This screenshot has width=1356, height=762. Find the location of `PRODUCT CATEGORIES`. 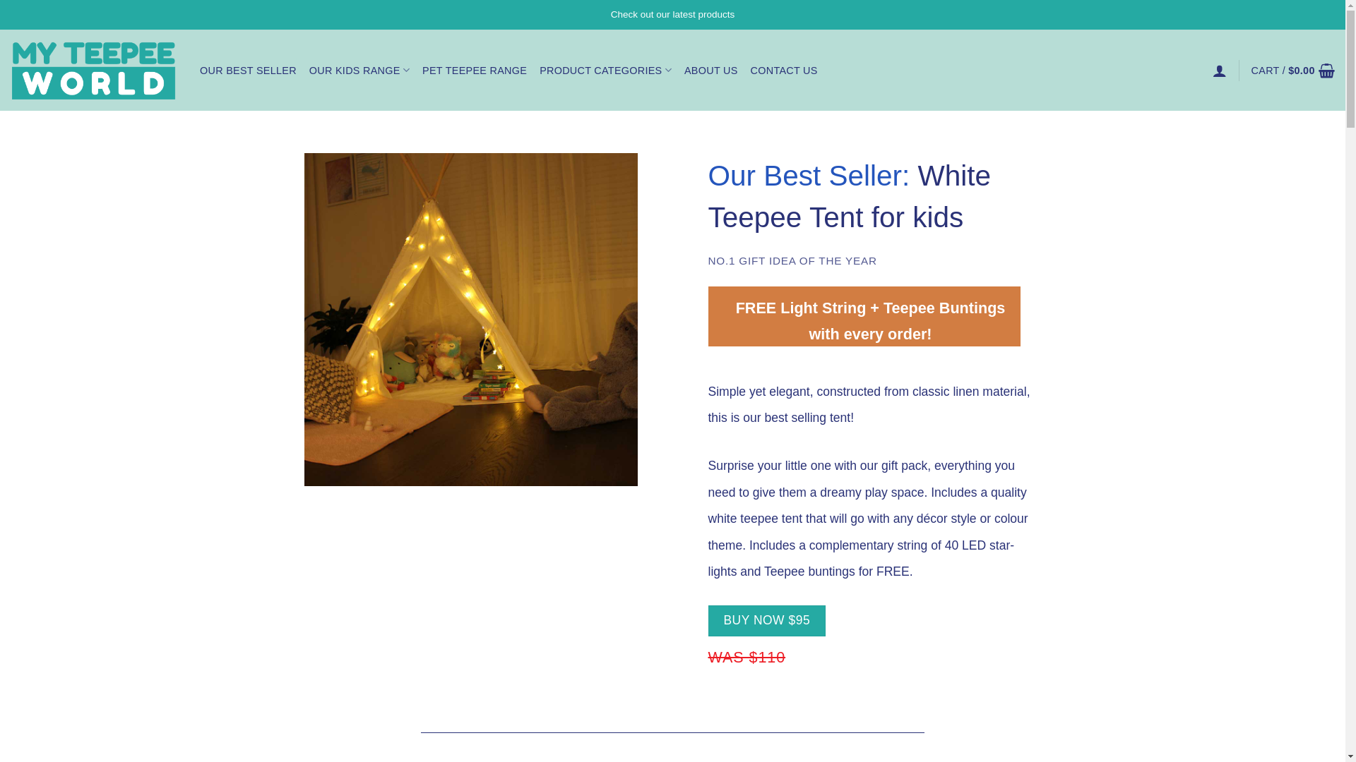

PRODUCT CATEGORIES is located at coordinates (606, 71).